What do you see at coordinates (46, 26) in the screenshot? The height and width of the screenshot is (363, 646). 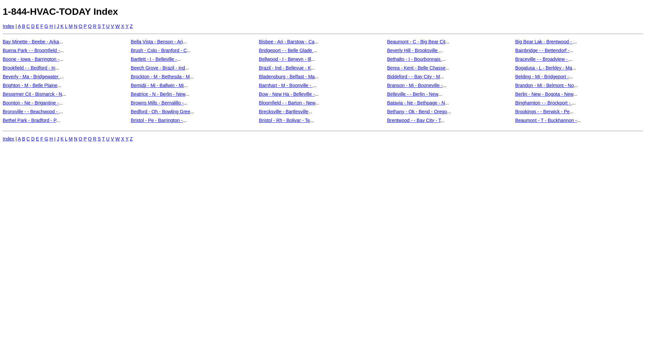 I see `G` at bounding box center [46, 26].